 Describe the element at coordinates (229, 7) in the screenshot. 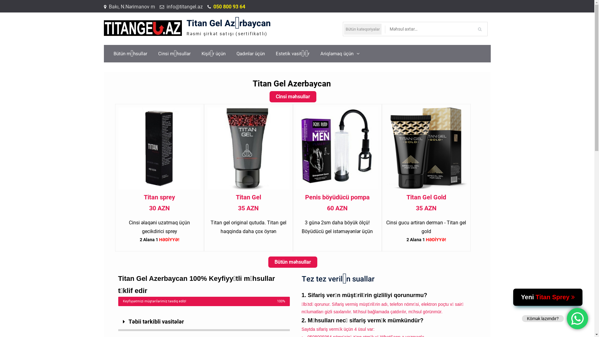

I see `050 800 93 64` at that location.